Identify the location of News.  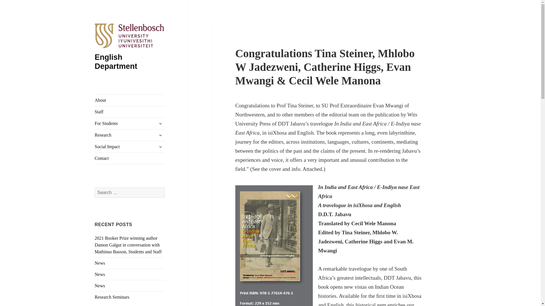
(100, 274).